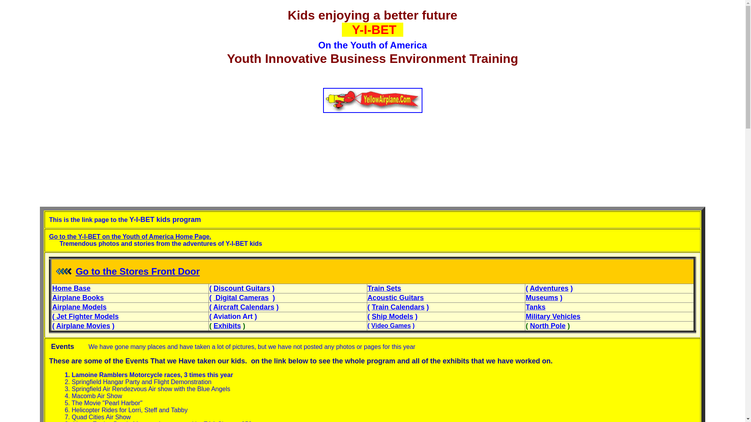 Image resolution: width=751 pixels, height=422 pixels. I want to click on Go to the Stores Front Door, so click(138, 271).